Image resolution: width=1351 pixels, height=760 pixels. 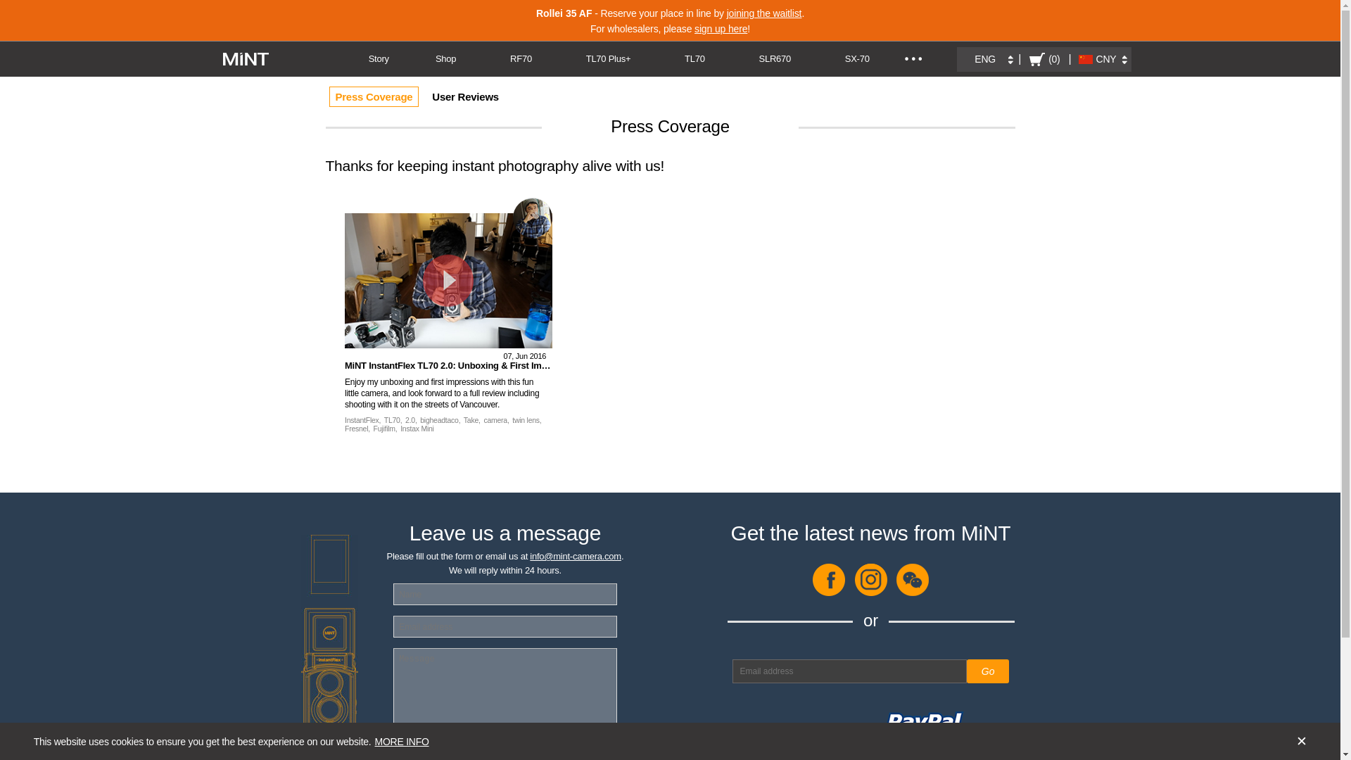 I want to click on sign up here, so click(x=721, y=28).